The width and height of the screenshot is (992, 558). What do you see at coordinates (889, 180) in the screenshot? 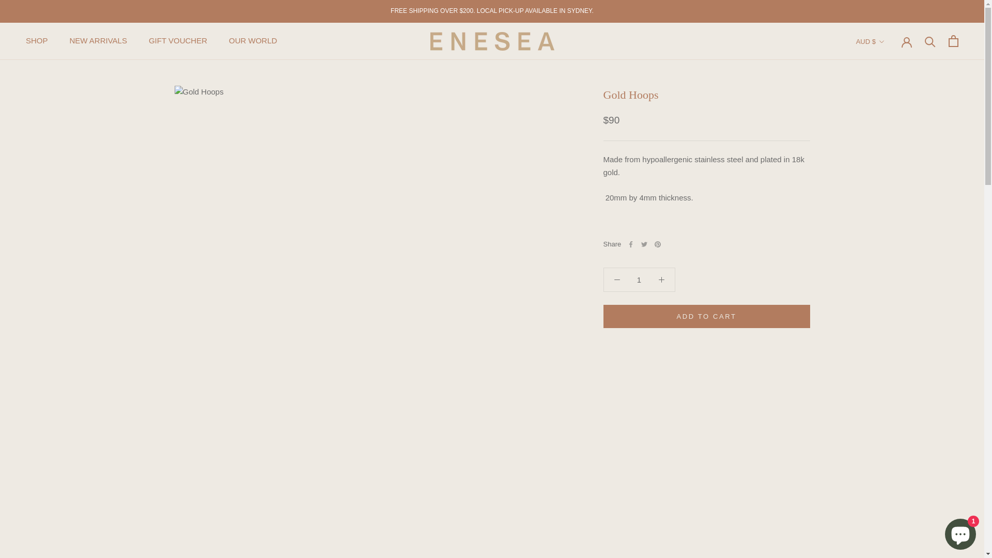
I see `AZN` at bounding box center [889, 180].